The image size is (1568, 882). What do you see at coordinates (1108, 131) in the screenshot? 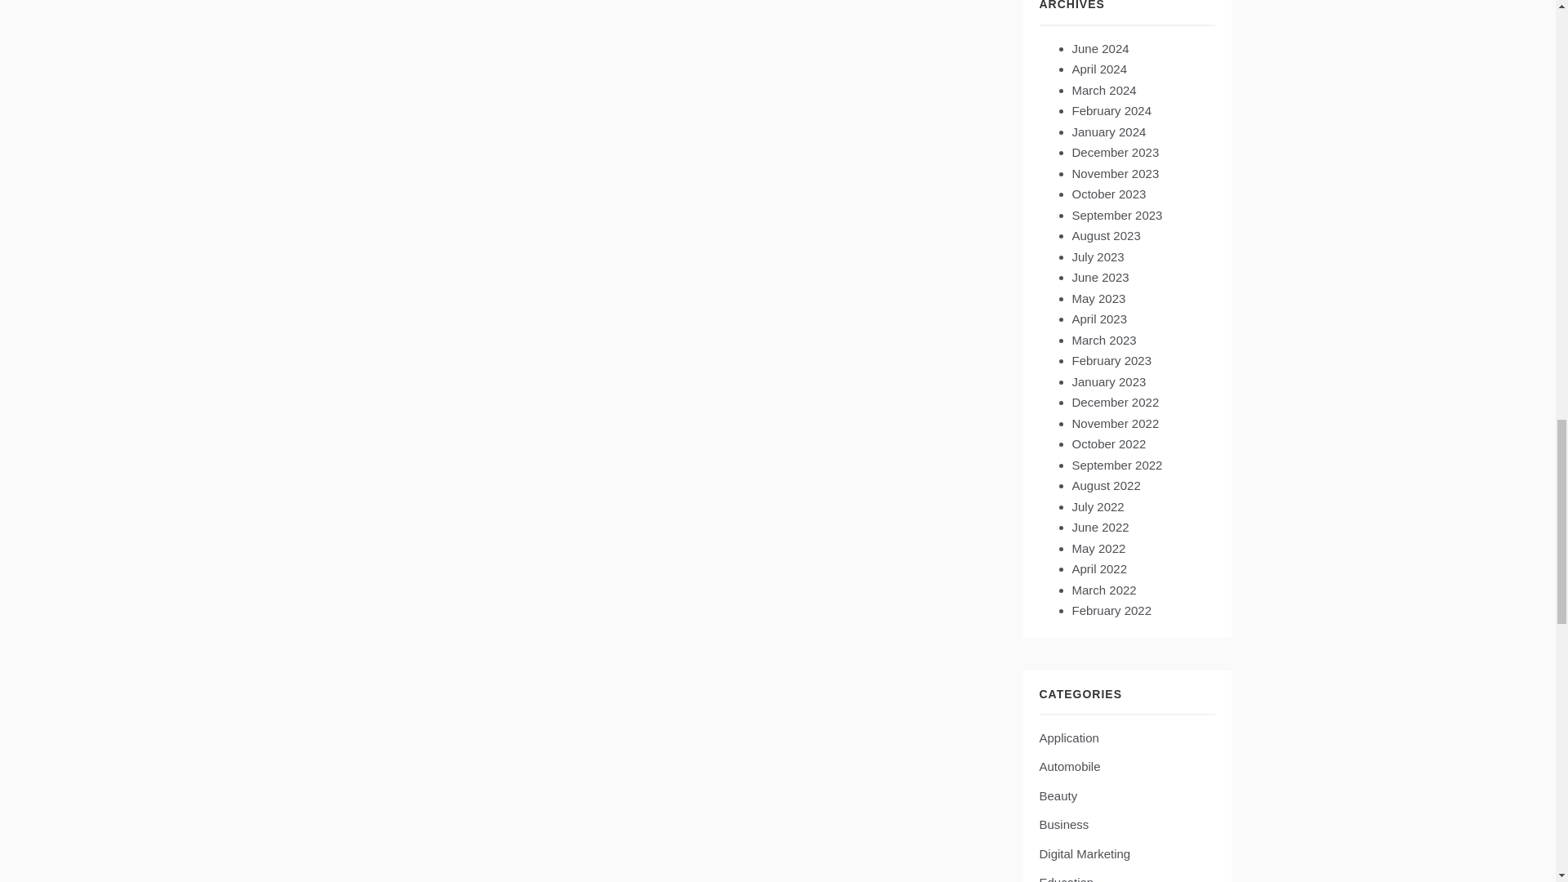
I see `January 2024` at bounding box center [1108, 131].